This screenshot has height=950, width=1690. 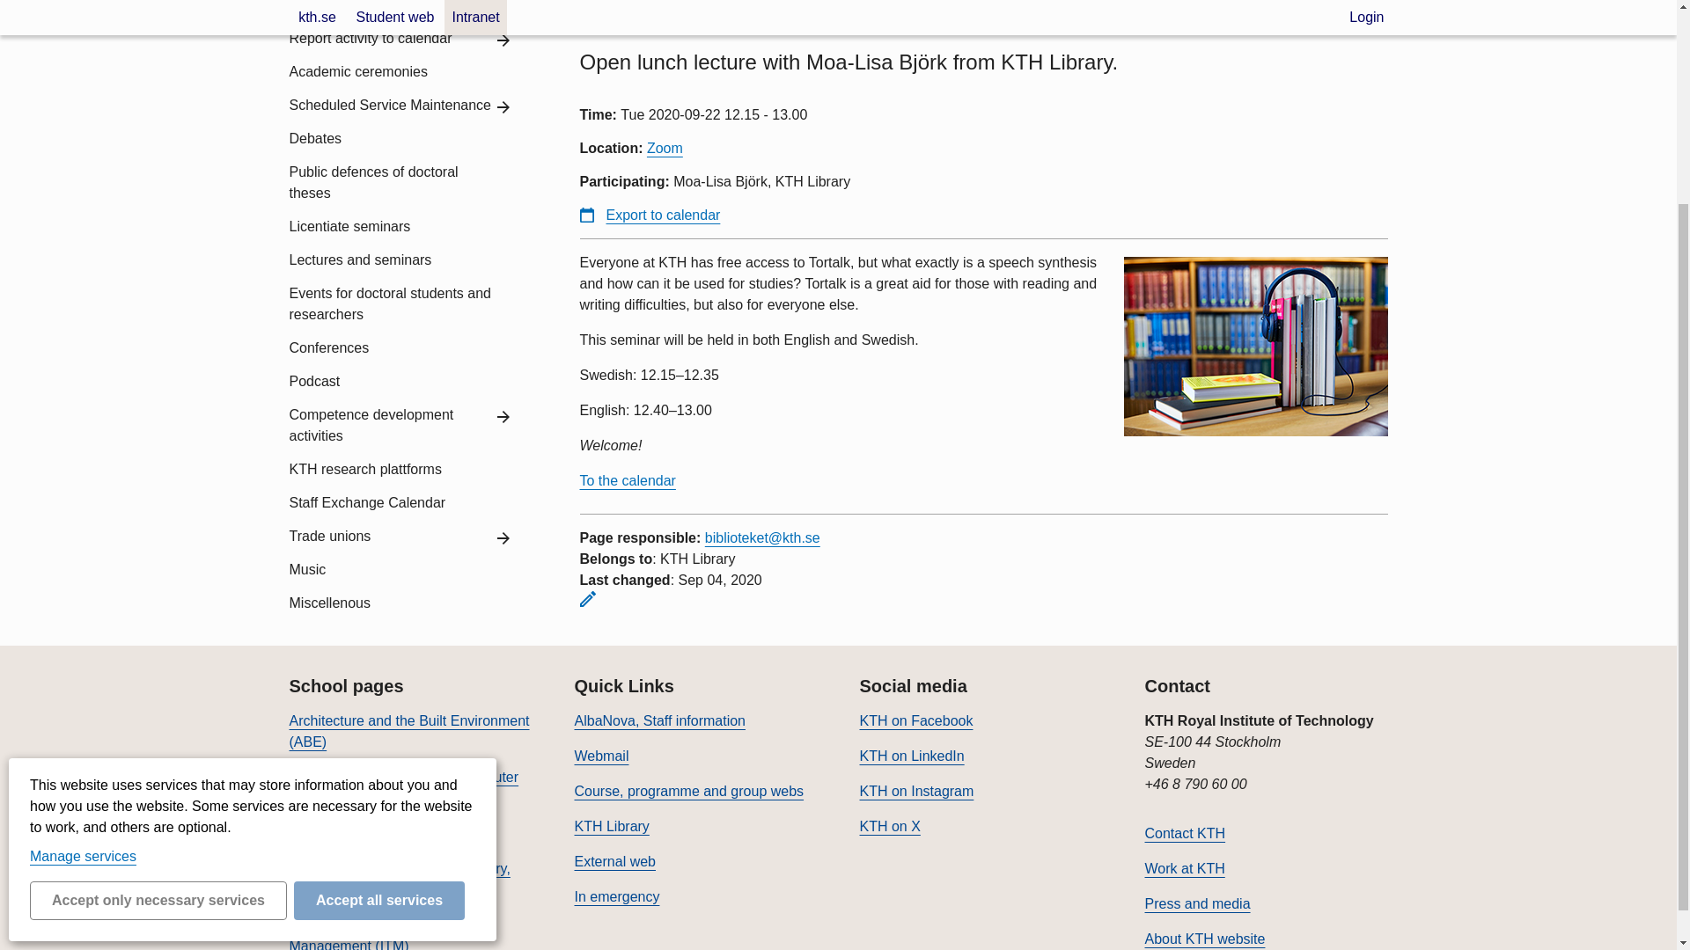 What do you see at coordinates (158, 643) in the screenshot?
I see `Accept only necessary services` at bounding box center [158, 643].